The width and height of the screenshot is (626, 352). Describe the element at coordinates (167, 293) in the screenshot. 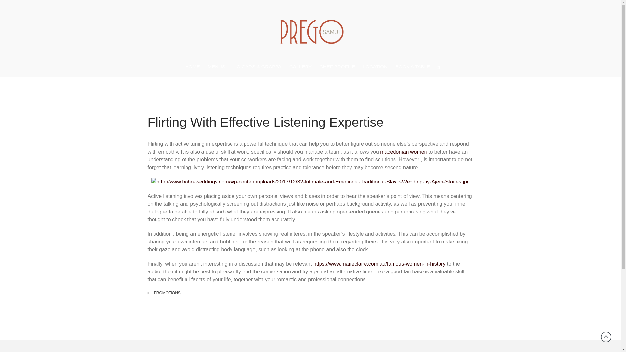

I see `View all posts in PROMOTIONS` at that location.